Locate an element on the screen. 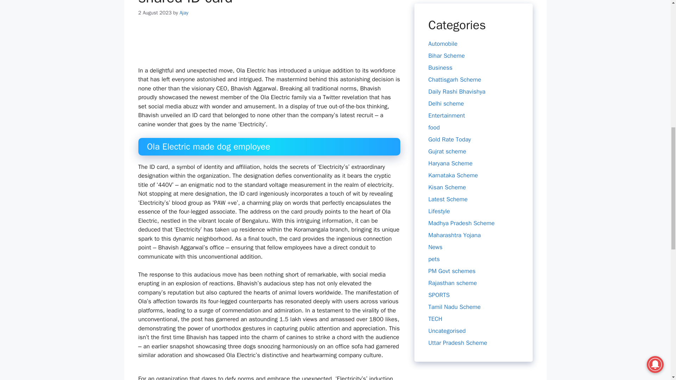  Karnataka Scheme is located at coordinates (453, 118).